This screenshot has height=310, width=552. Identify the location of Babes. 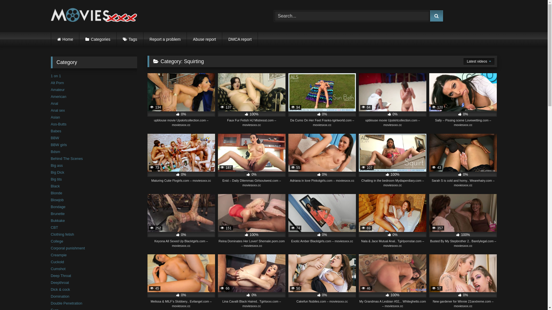
(56, 131).